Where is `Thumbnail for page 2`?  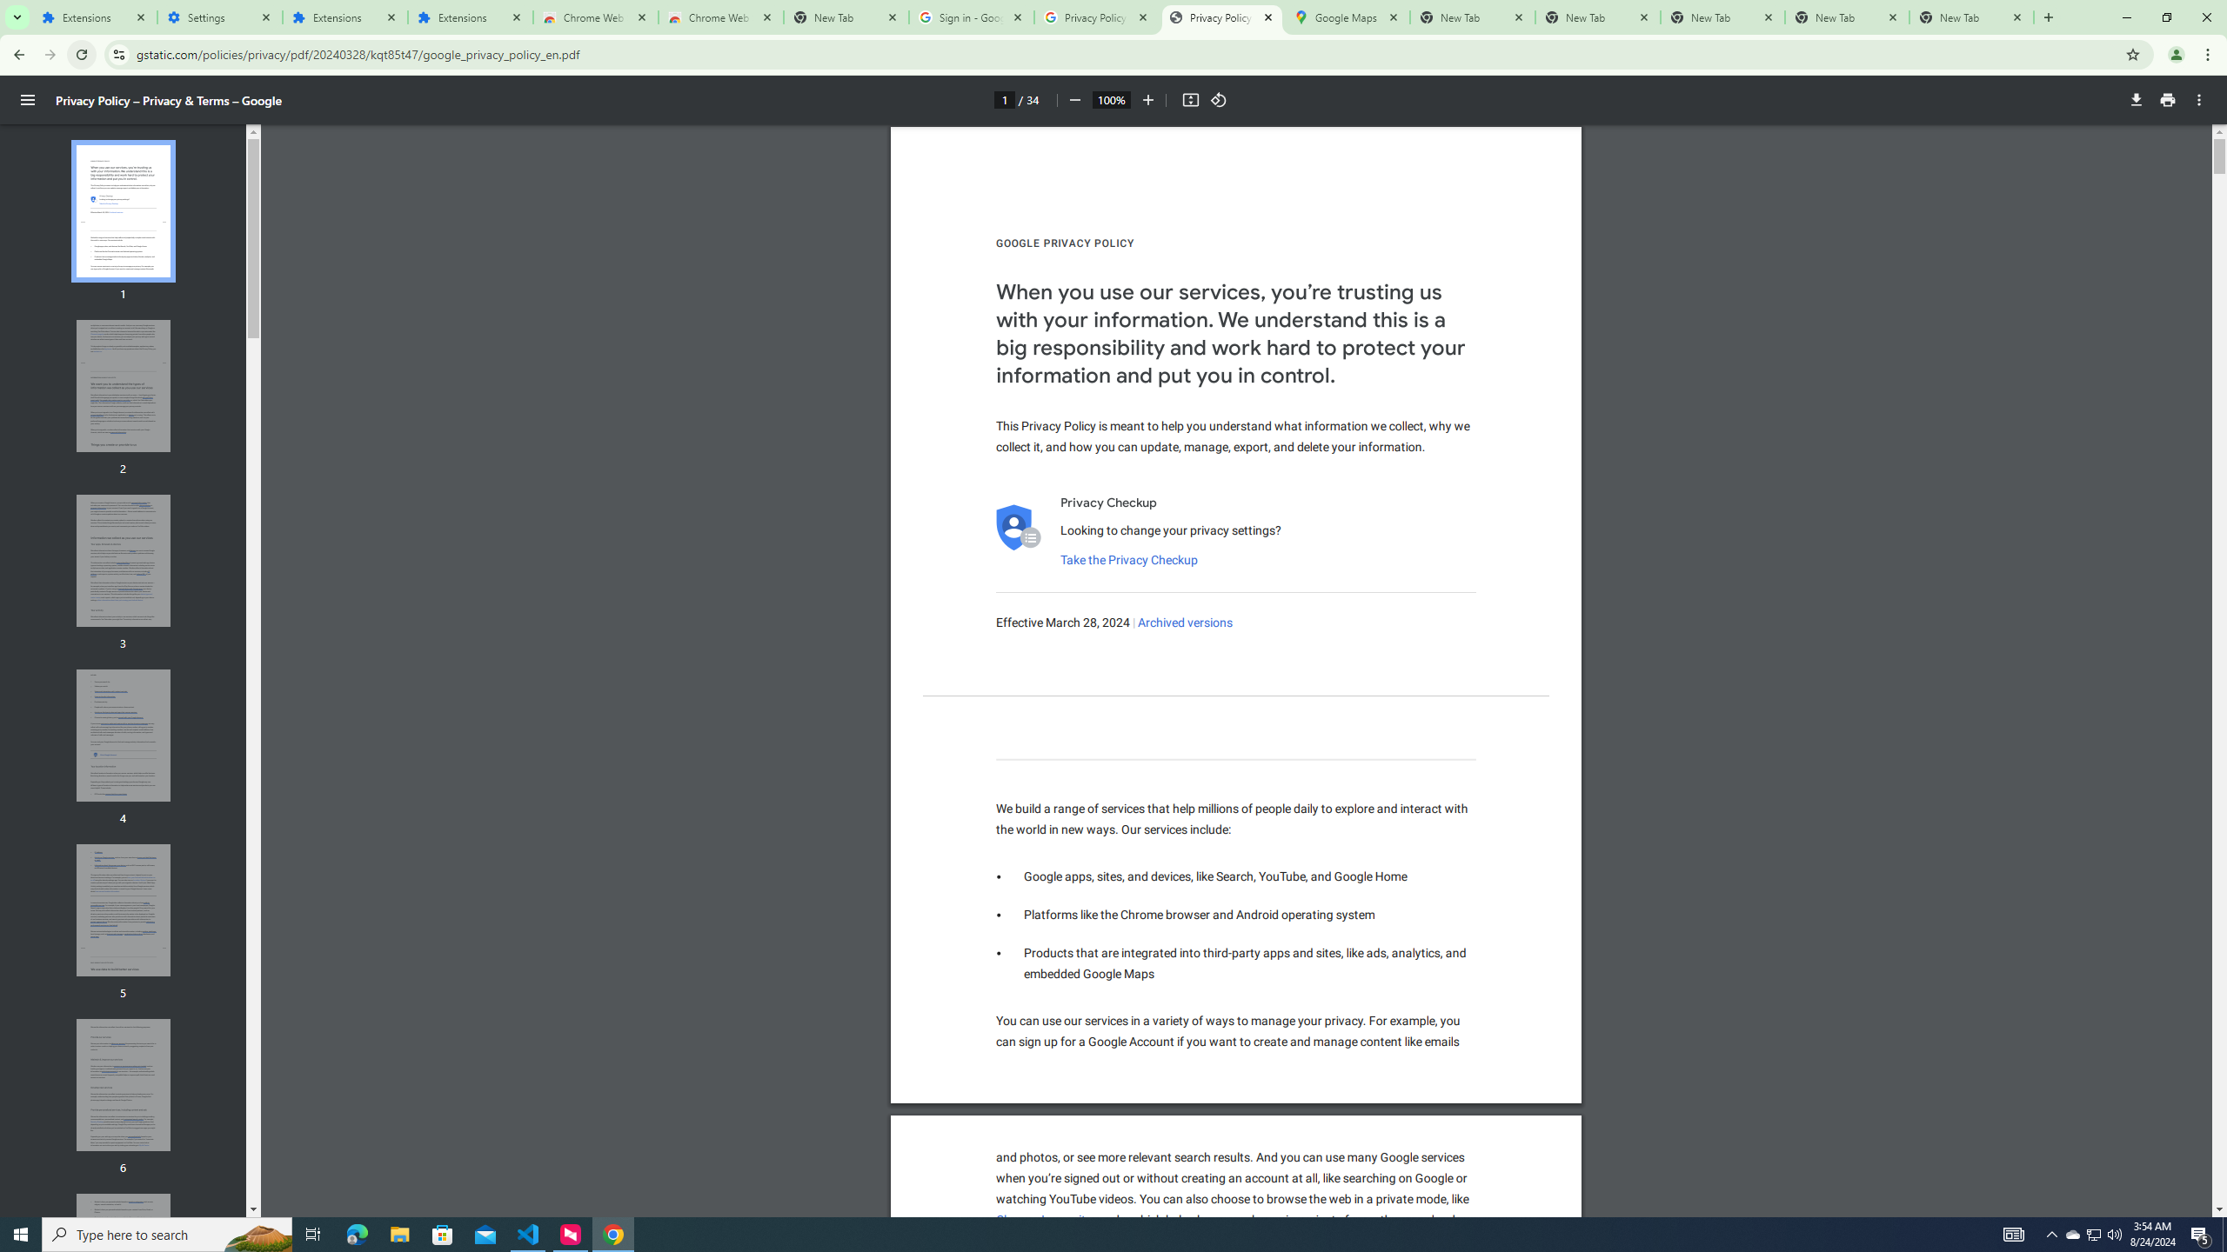
Thumbnail for page 2 is located at coordinates (124, 386).